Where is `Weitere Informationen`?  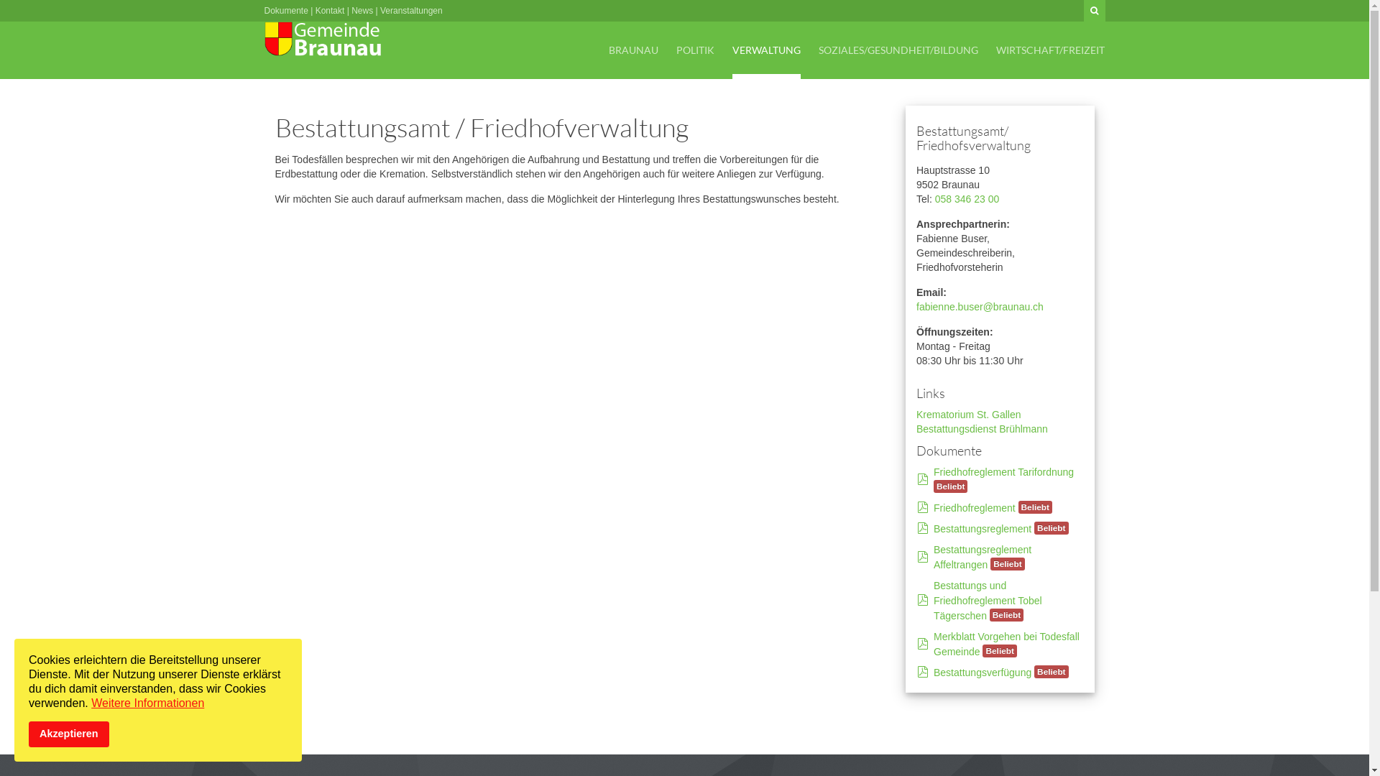
Weitere Informationen is located at coordinates (148, 703).